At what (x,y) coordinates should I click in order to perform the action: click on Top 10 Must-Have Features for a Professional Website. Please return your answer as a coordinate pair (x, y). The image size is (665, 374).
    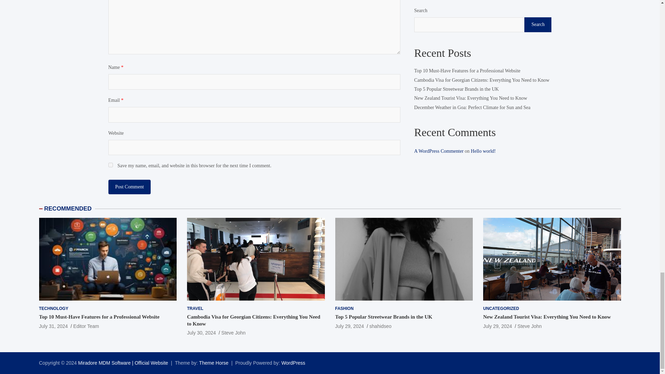
    Looking at the image, I should click on (99, 317).